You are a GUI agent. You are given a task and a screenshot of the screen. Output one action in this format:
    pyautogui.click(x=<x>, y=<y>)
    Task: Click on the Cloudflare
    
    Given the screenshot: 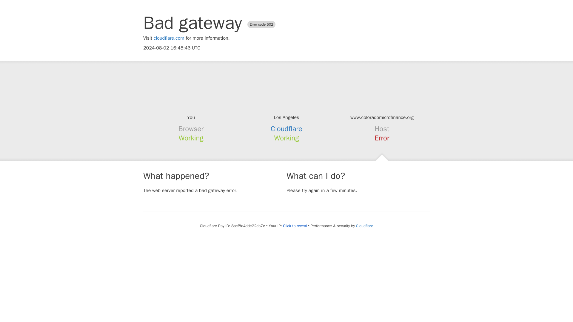 What is the action you would take?
    pyautogui.click(x=364, y=226)
    